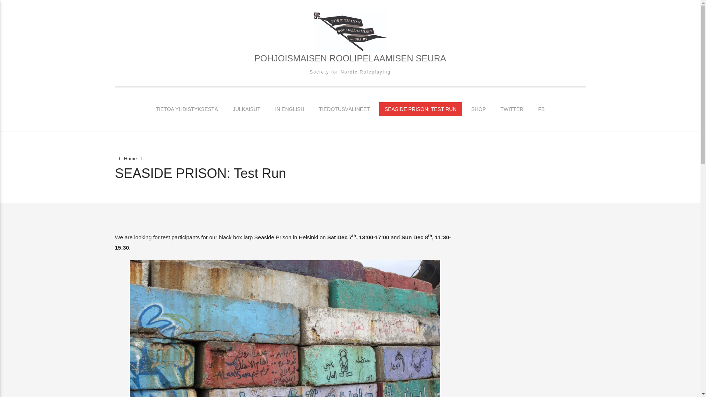 The width and height of the screenshot is (706, 397). What do you see at coordinates (126, 159) in the screenshot?
I see `go to home` at bounding box center [126, 159].